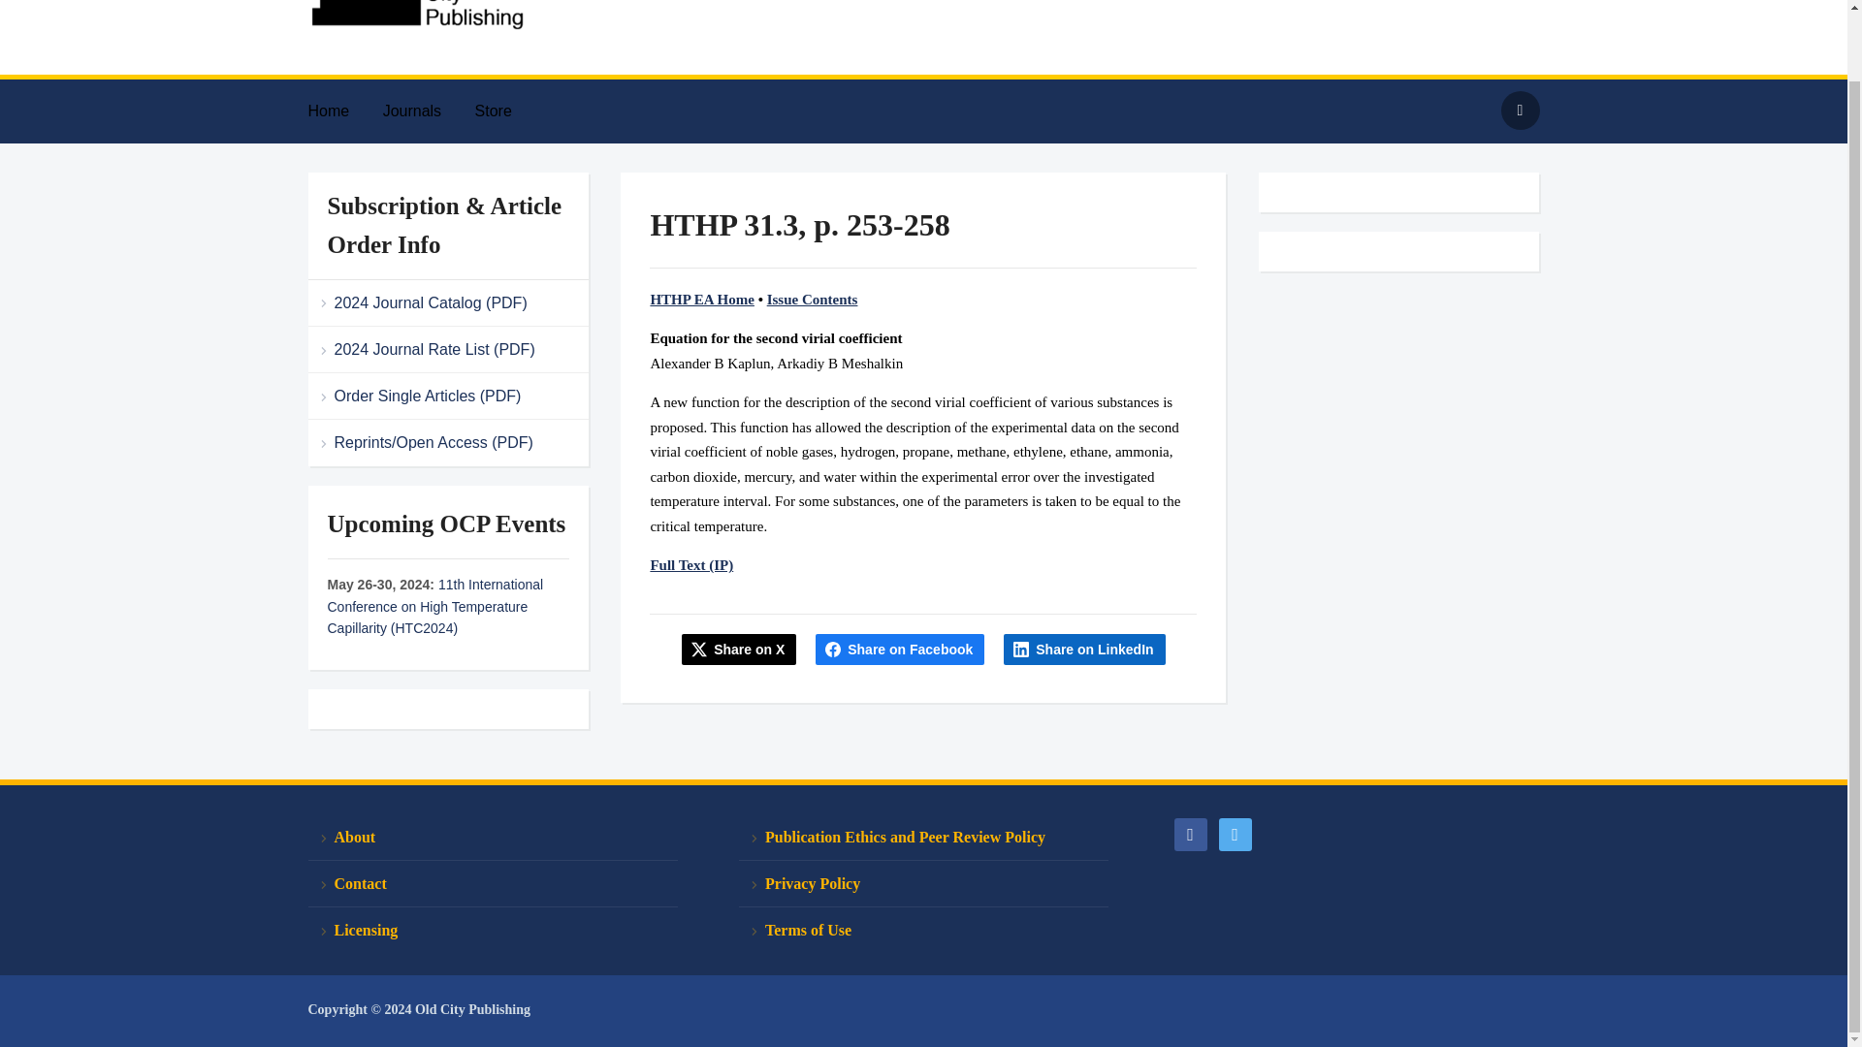  Describe the element at coordinates (923, 930) in the screenshot. I see `Terms of Use` at that location.